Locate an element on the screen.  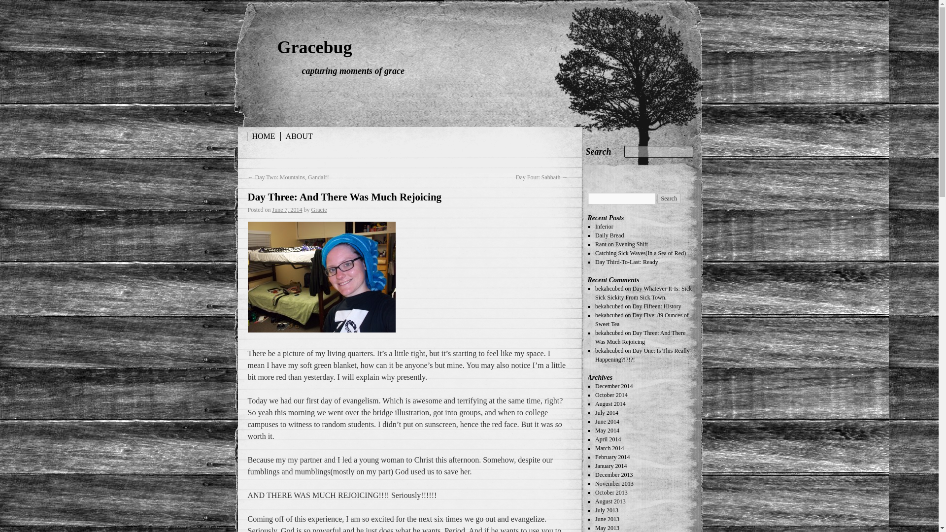
View all posts by Gracie is located at coordinates (319, 210).